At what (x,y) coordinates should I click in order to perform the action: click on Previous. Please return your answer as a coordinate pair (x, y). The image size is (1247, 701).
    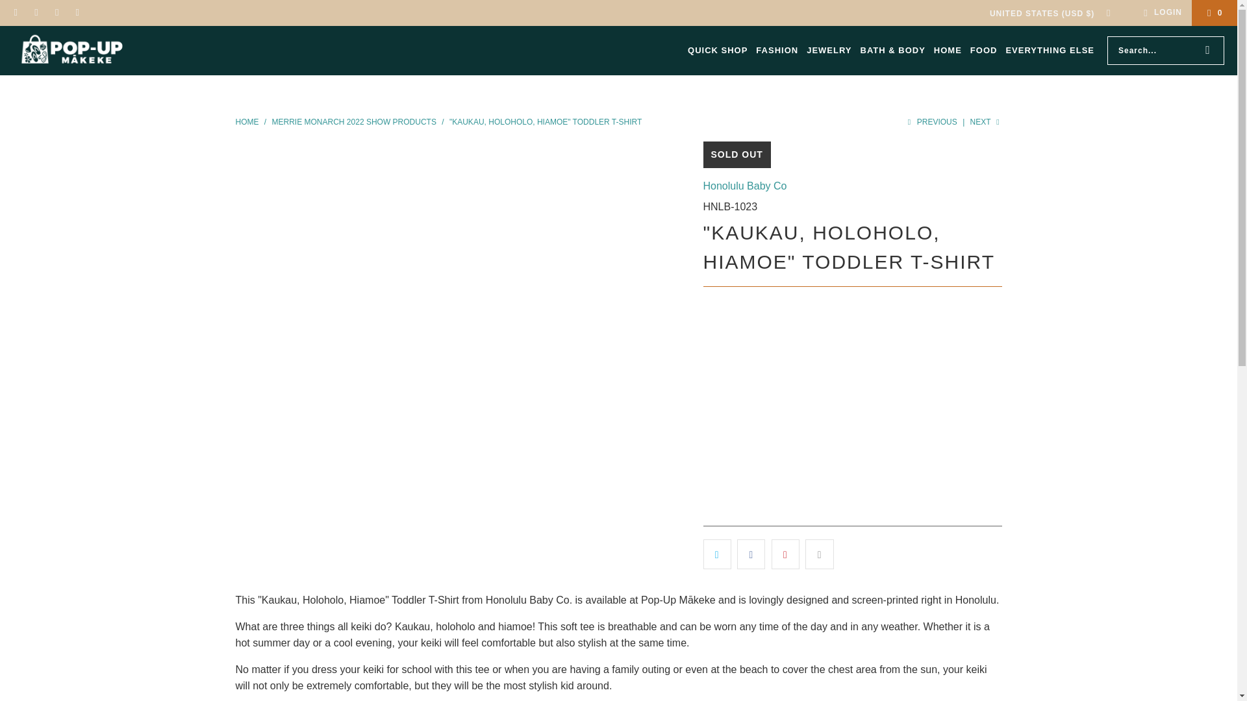
    Looking at the image, I should click on (931, 122).